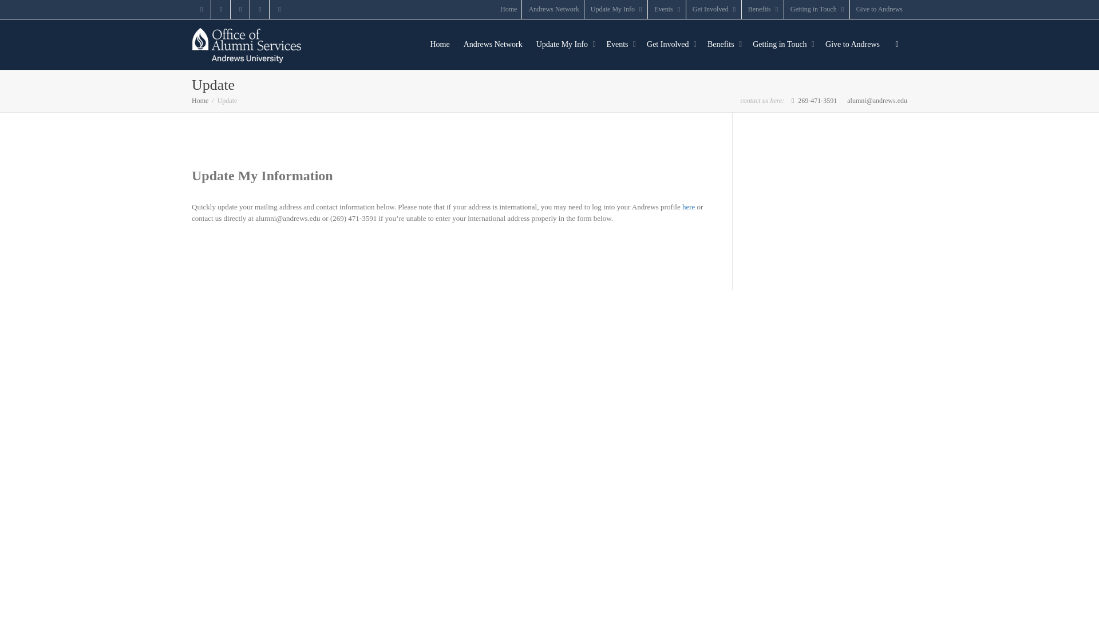 This screenshot has height=618, width=1099. I want to click on Andrews Network, so click(554, 9).